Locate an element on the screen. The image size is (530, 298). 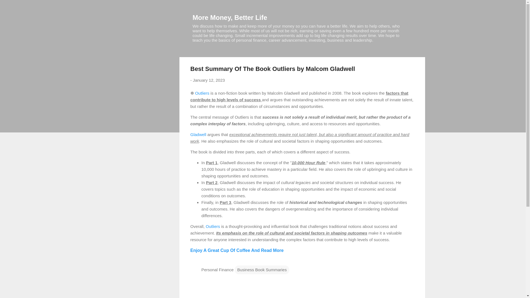
Search is located at coordinates (11, 7).